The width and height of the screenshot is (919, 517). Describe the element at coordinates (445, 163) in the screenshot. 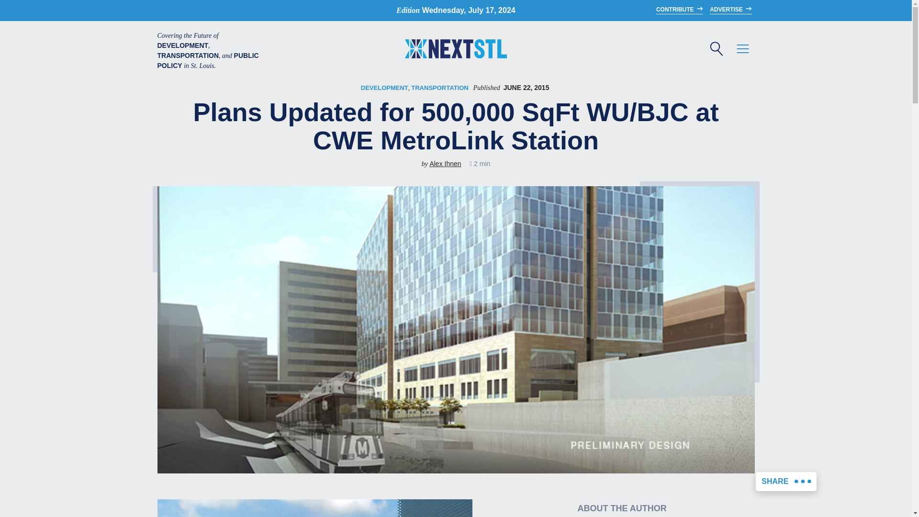

I see `Alex Ihnen` at that location.